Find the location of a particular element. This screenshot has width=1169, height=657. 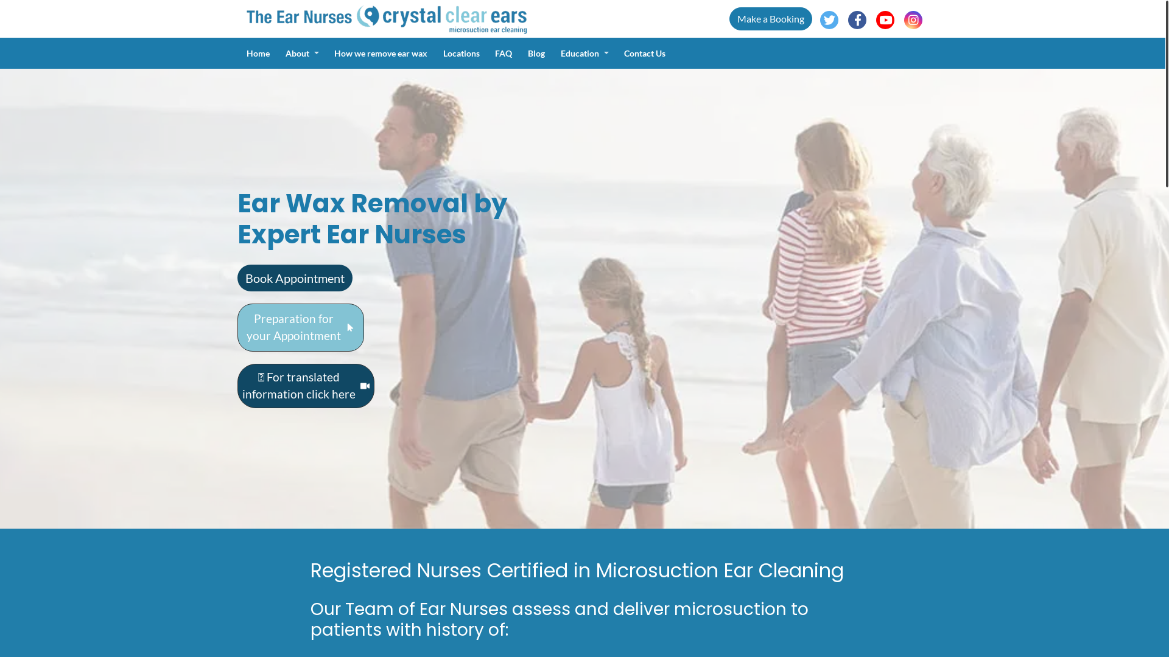

Book Appointment is located at coordinates (295, 278).